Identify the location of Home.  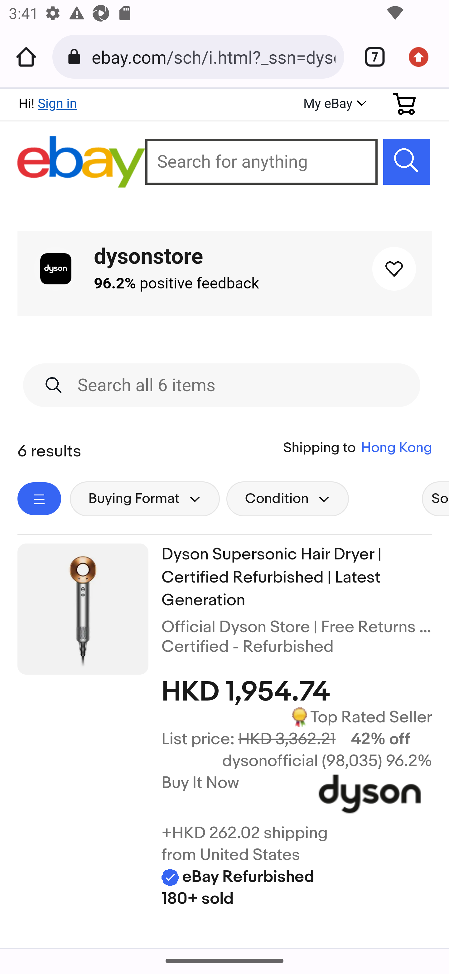
(26, 57).